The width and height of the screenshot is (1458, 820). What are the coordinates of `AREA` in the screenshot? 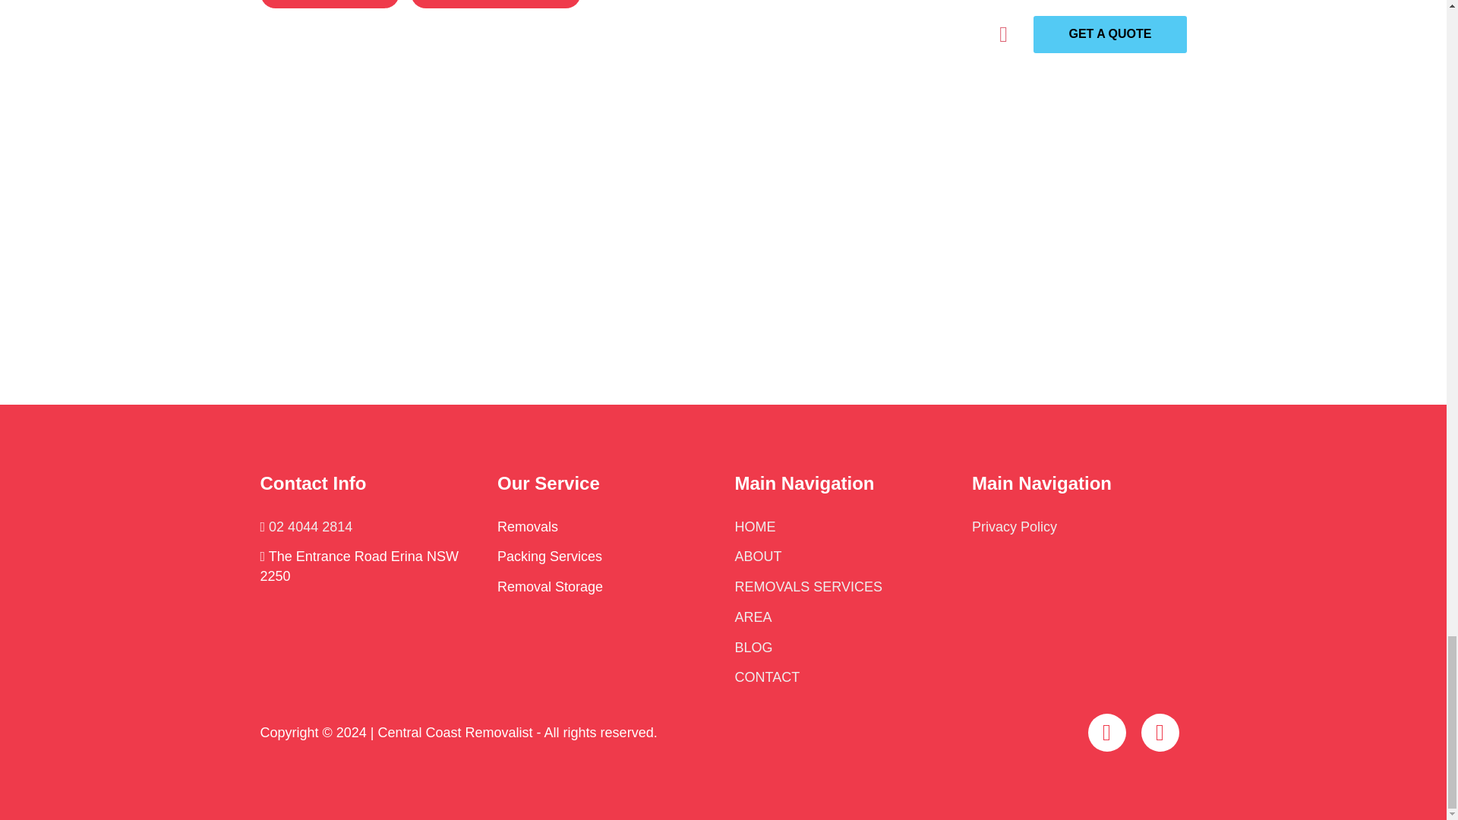 It's located at (753, 617).